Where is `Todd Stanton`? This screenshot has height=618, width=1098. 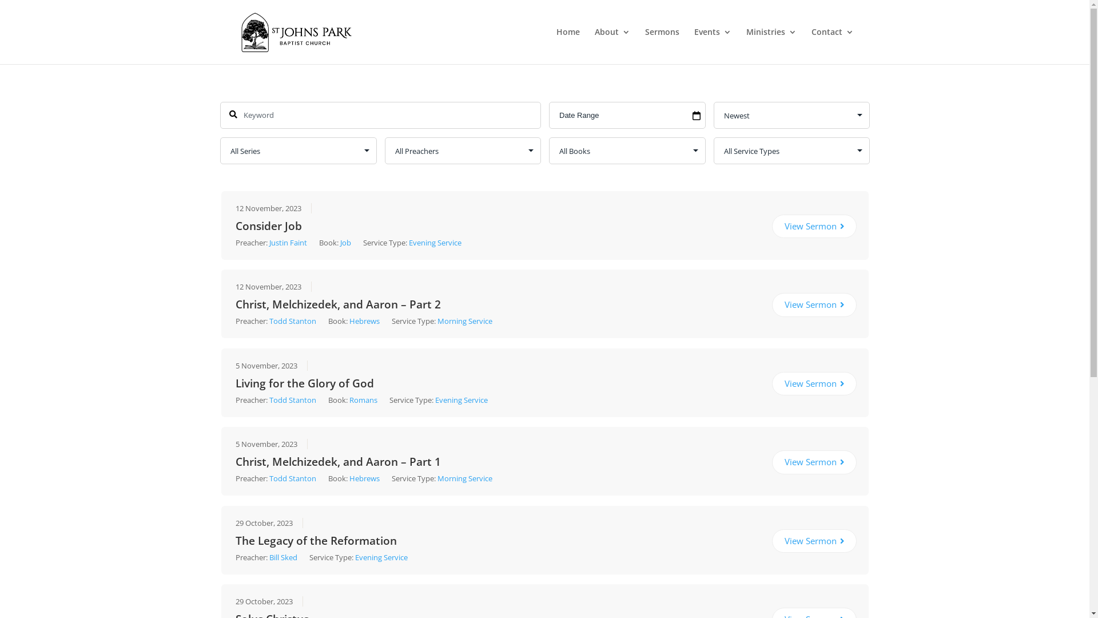
Todd Stanton is located at coordinates (293, 321).